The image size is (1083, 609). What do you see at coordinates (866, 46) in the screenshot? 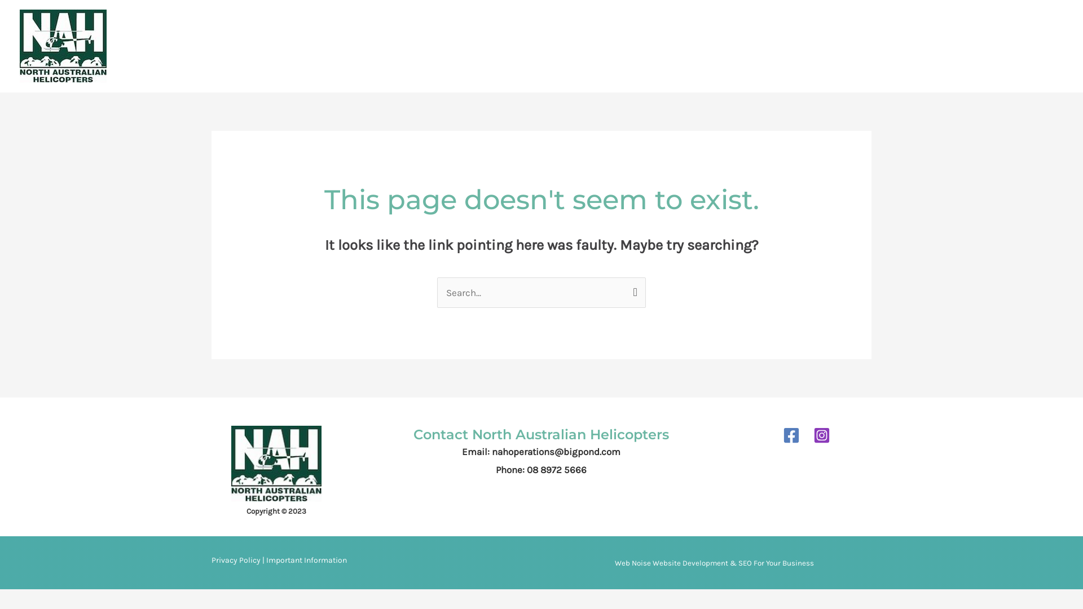
I see `Frequently Asked Questions` at bounding box center [866, 46].